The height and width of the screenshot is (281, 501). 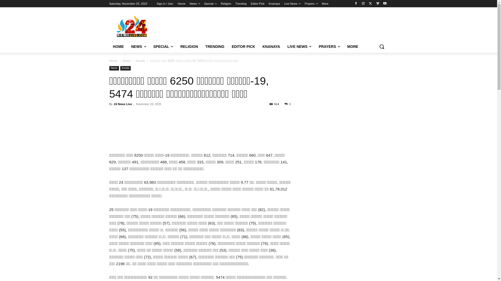 I want to click on Advertisement, so click(x=200, y=139).